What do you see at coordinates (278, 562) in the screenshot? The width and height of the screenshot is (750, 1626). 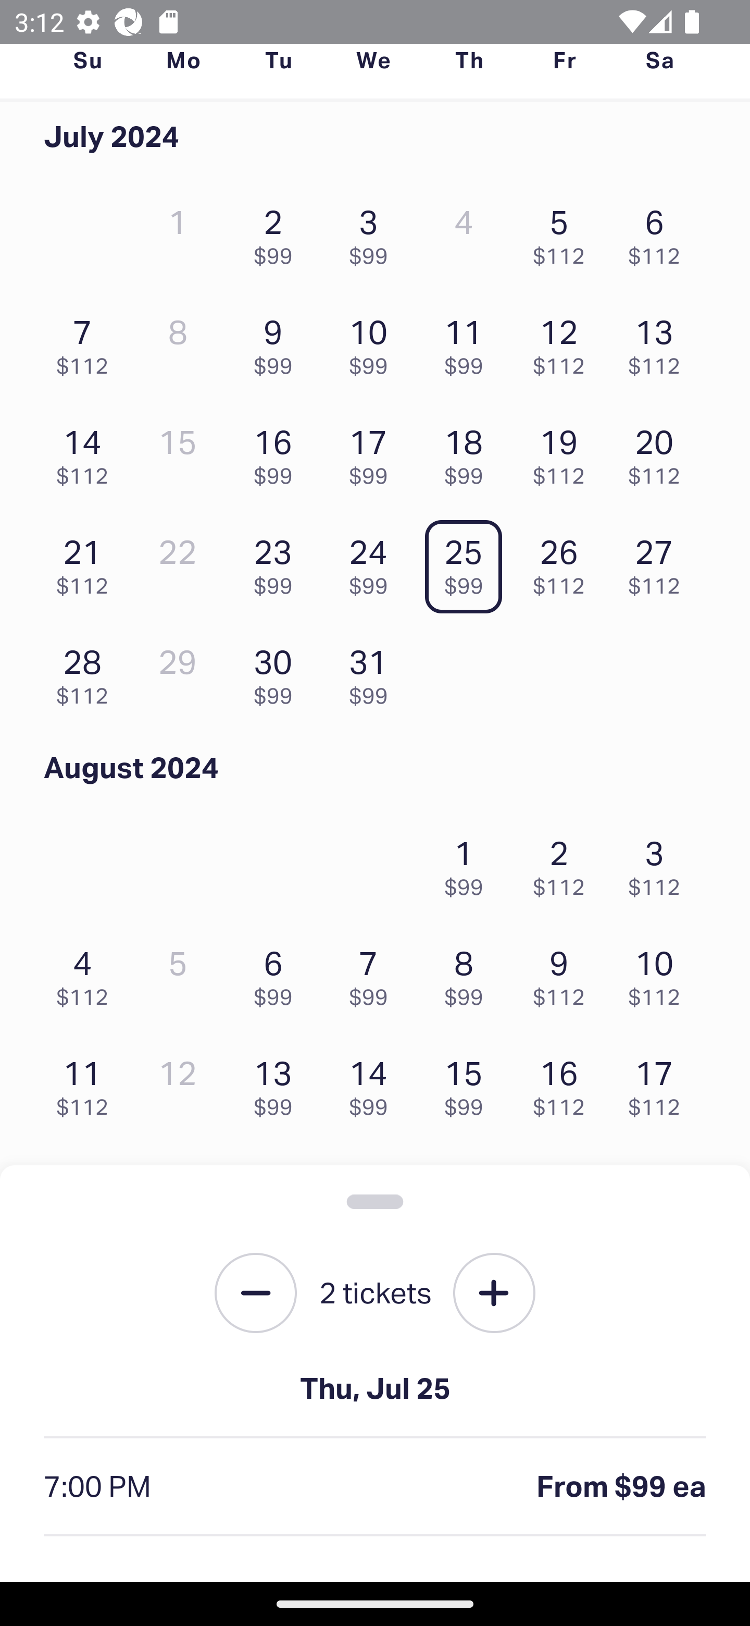 I see `23 $99` at bounding box center [278, 562].